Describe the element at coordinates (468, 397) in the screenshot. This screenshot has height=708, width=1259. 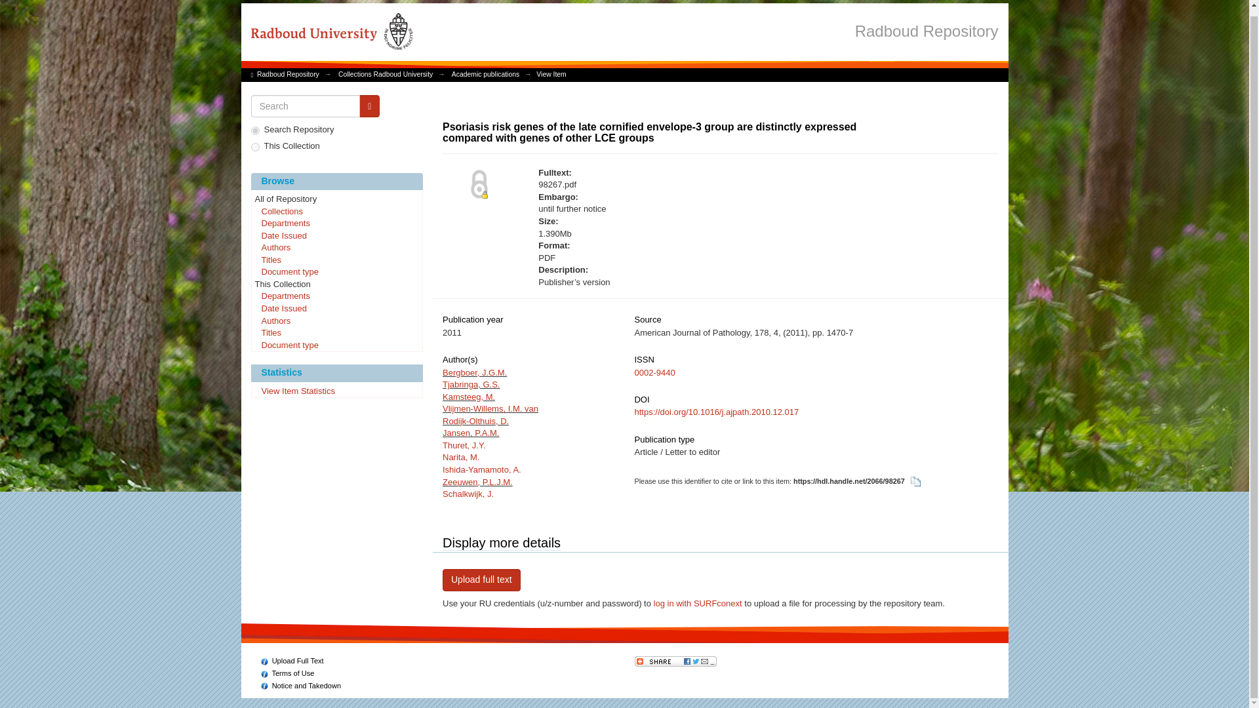
I see `Kamsteeg, M.` at that location.